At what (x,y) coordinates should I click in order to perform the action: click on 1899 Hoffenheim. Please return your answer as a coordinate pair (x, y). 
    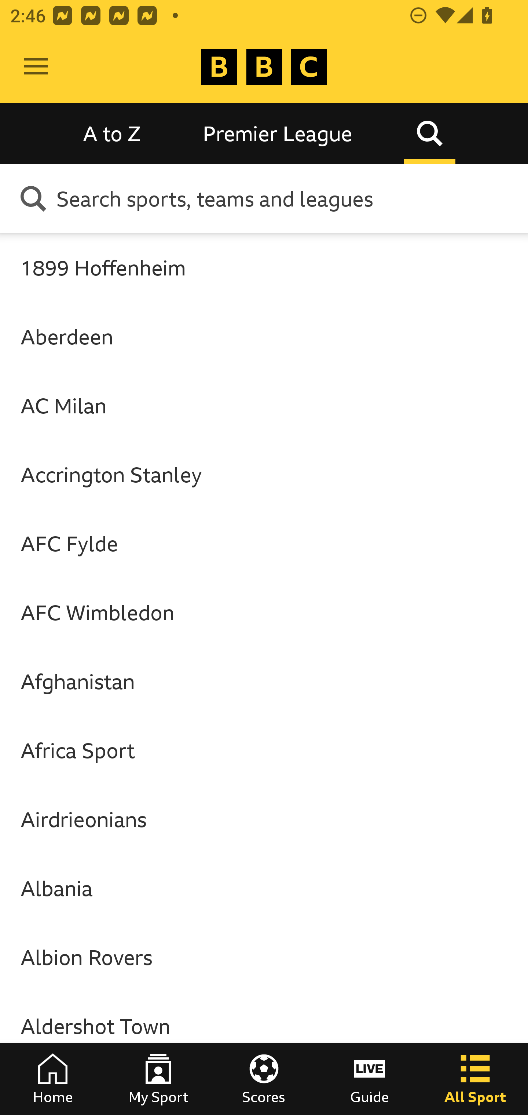
    Looking at the image, I should click on (264, 267).